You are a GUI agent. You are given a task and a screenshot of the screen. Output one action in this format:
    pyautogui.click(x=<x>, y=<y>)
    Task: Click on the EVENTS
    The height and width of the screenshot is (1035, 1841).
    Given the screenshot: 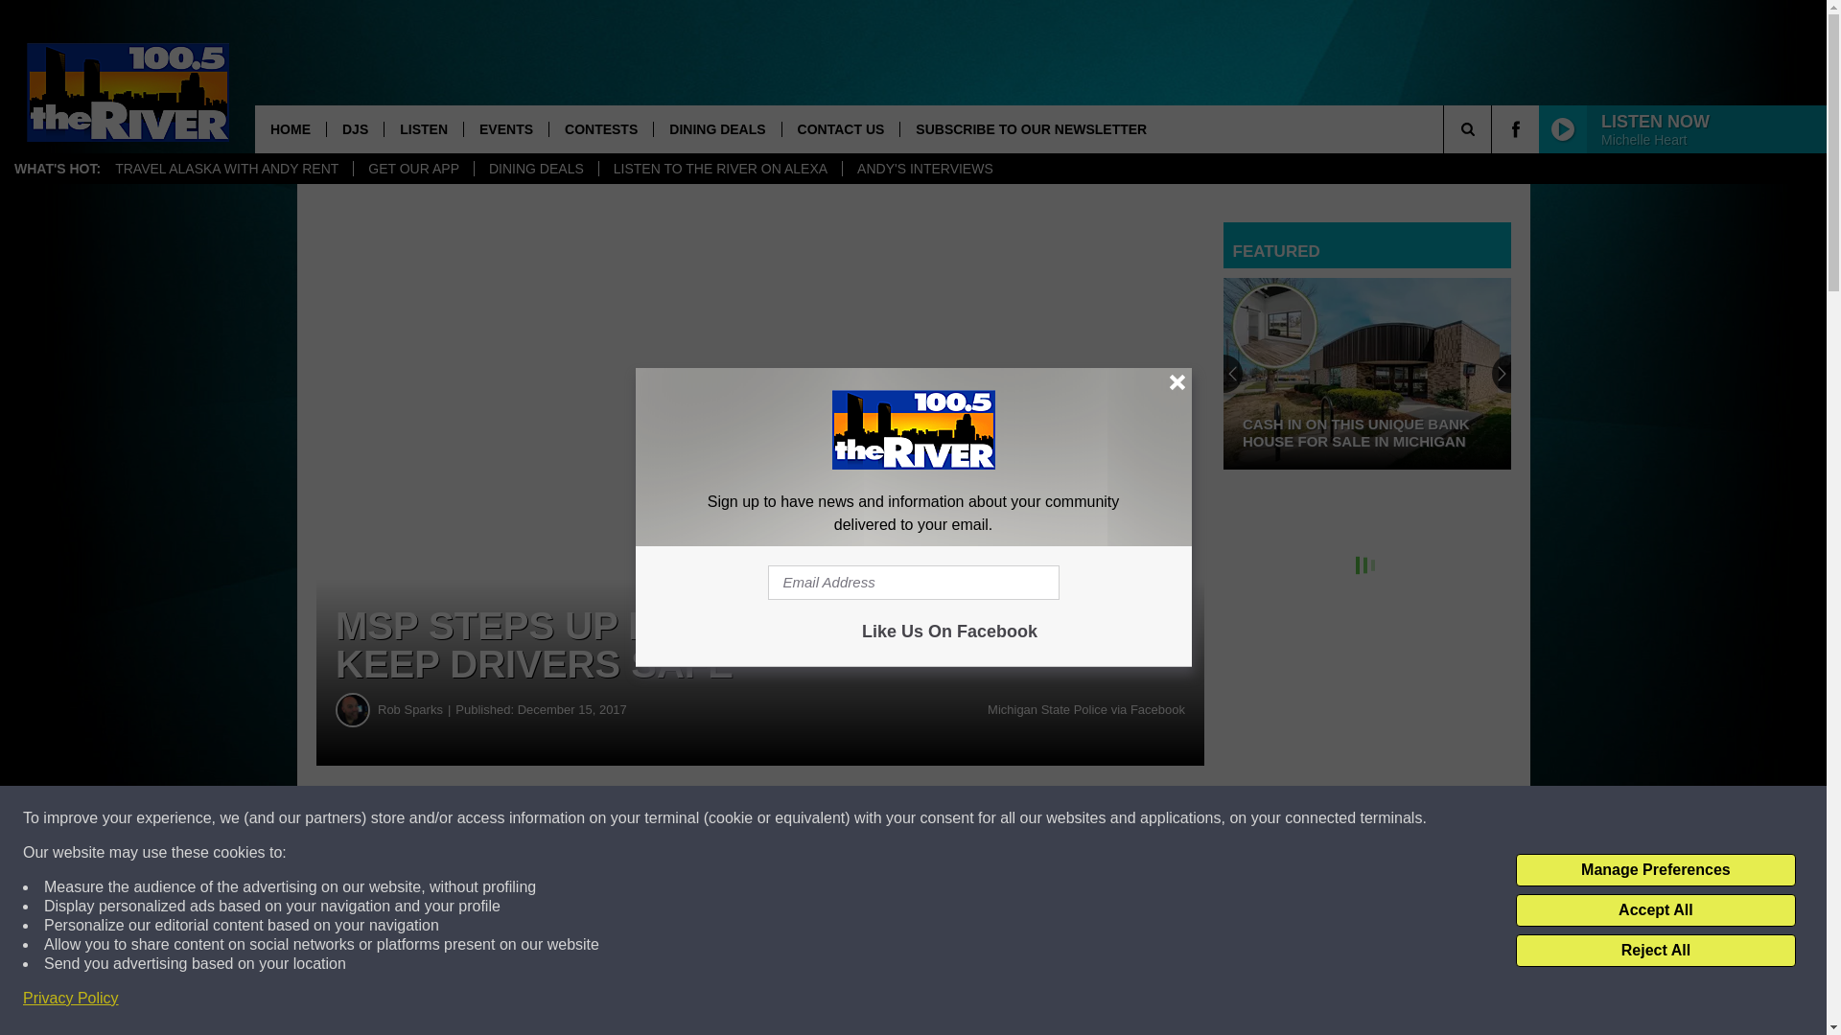 What is the action you would take?
    pyautogui.click(x=506, y=128)
    